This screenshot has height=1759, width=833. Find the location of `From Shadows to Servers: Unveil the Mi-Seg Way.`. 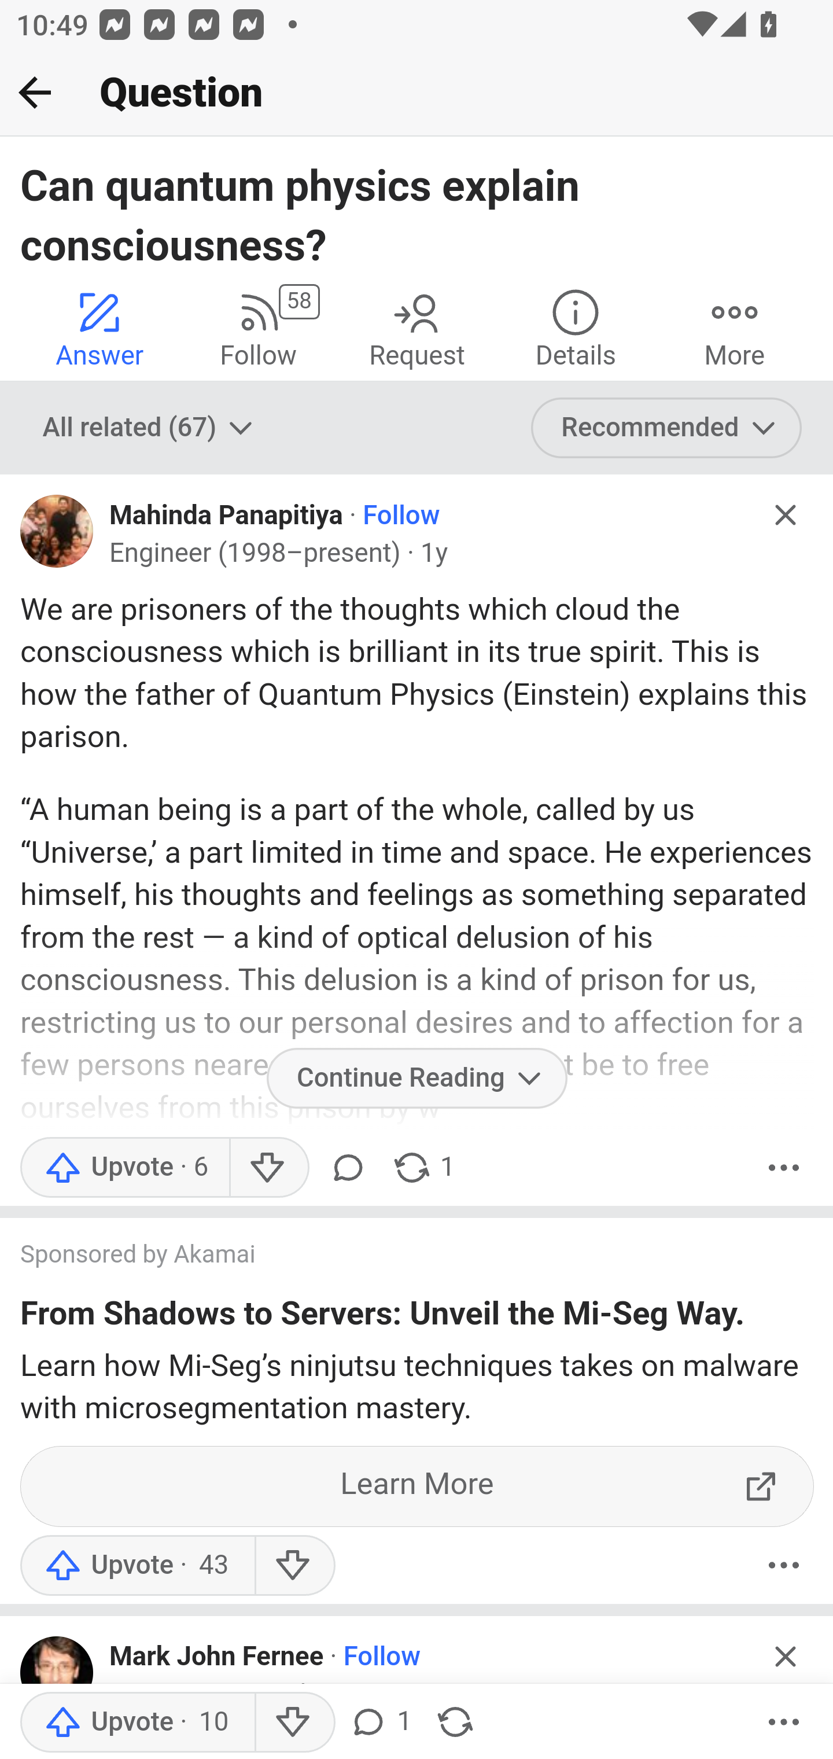

From Shadows to Servers: Unveil the Mi-Seg Way. is located at coordinates (383, 1318).